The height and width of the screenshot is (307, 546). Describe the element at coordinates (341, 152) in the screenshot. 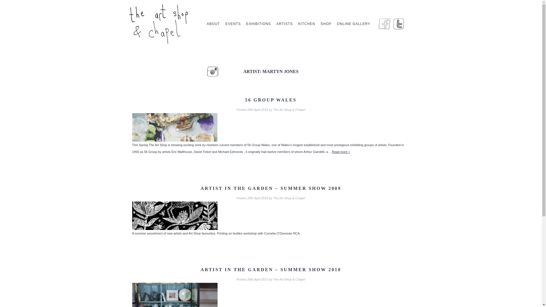

I see `Read 56 Group Wales` at that location.